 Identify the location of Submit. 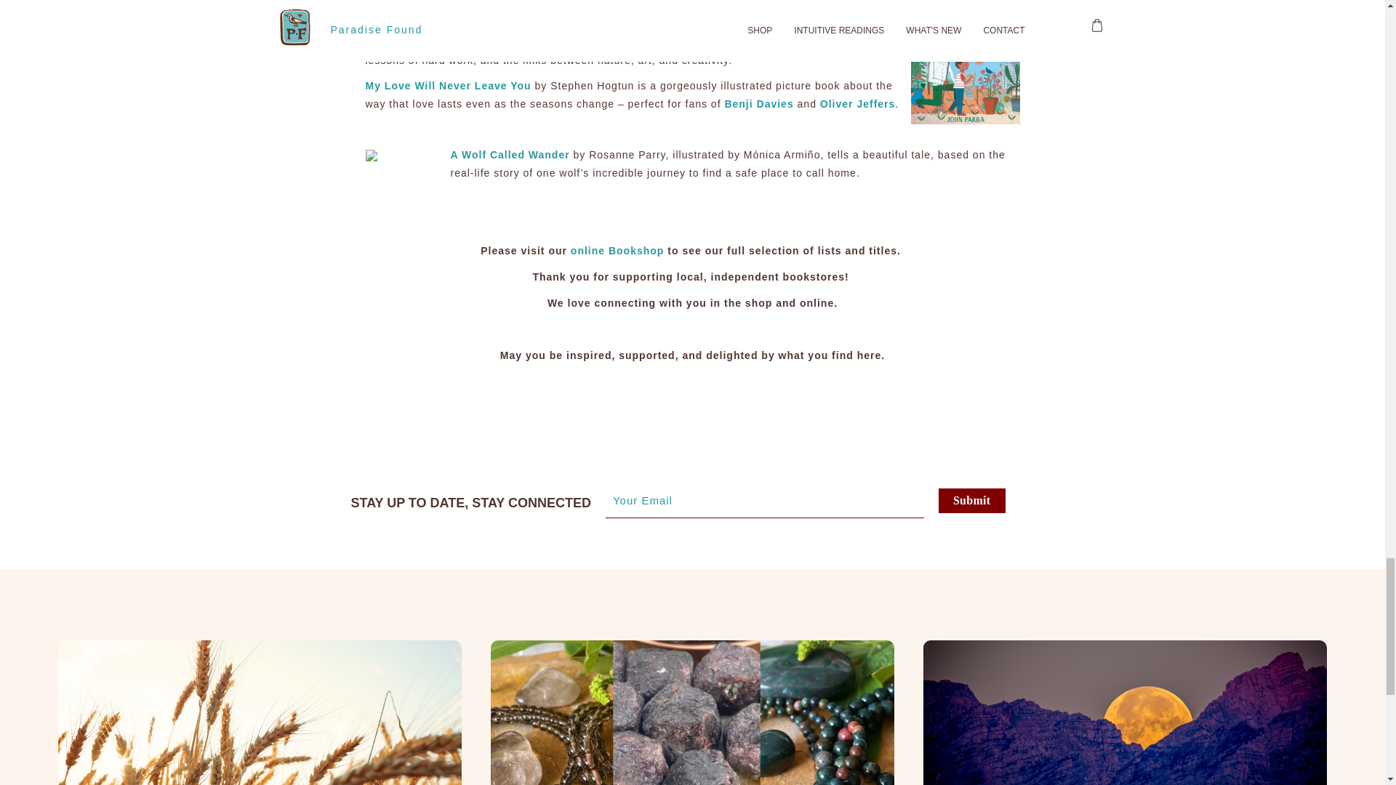
(971, 500).